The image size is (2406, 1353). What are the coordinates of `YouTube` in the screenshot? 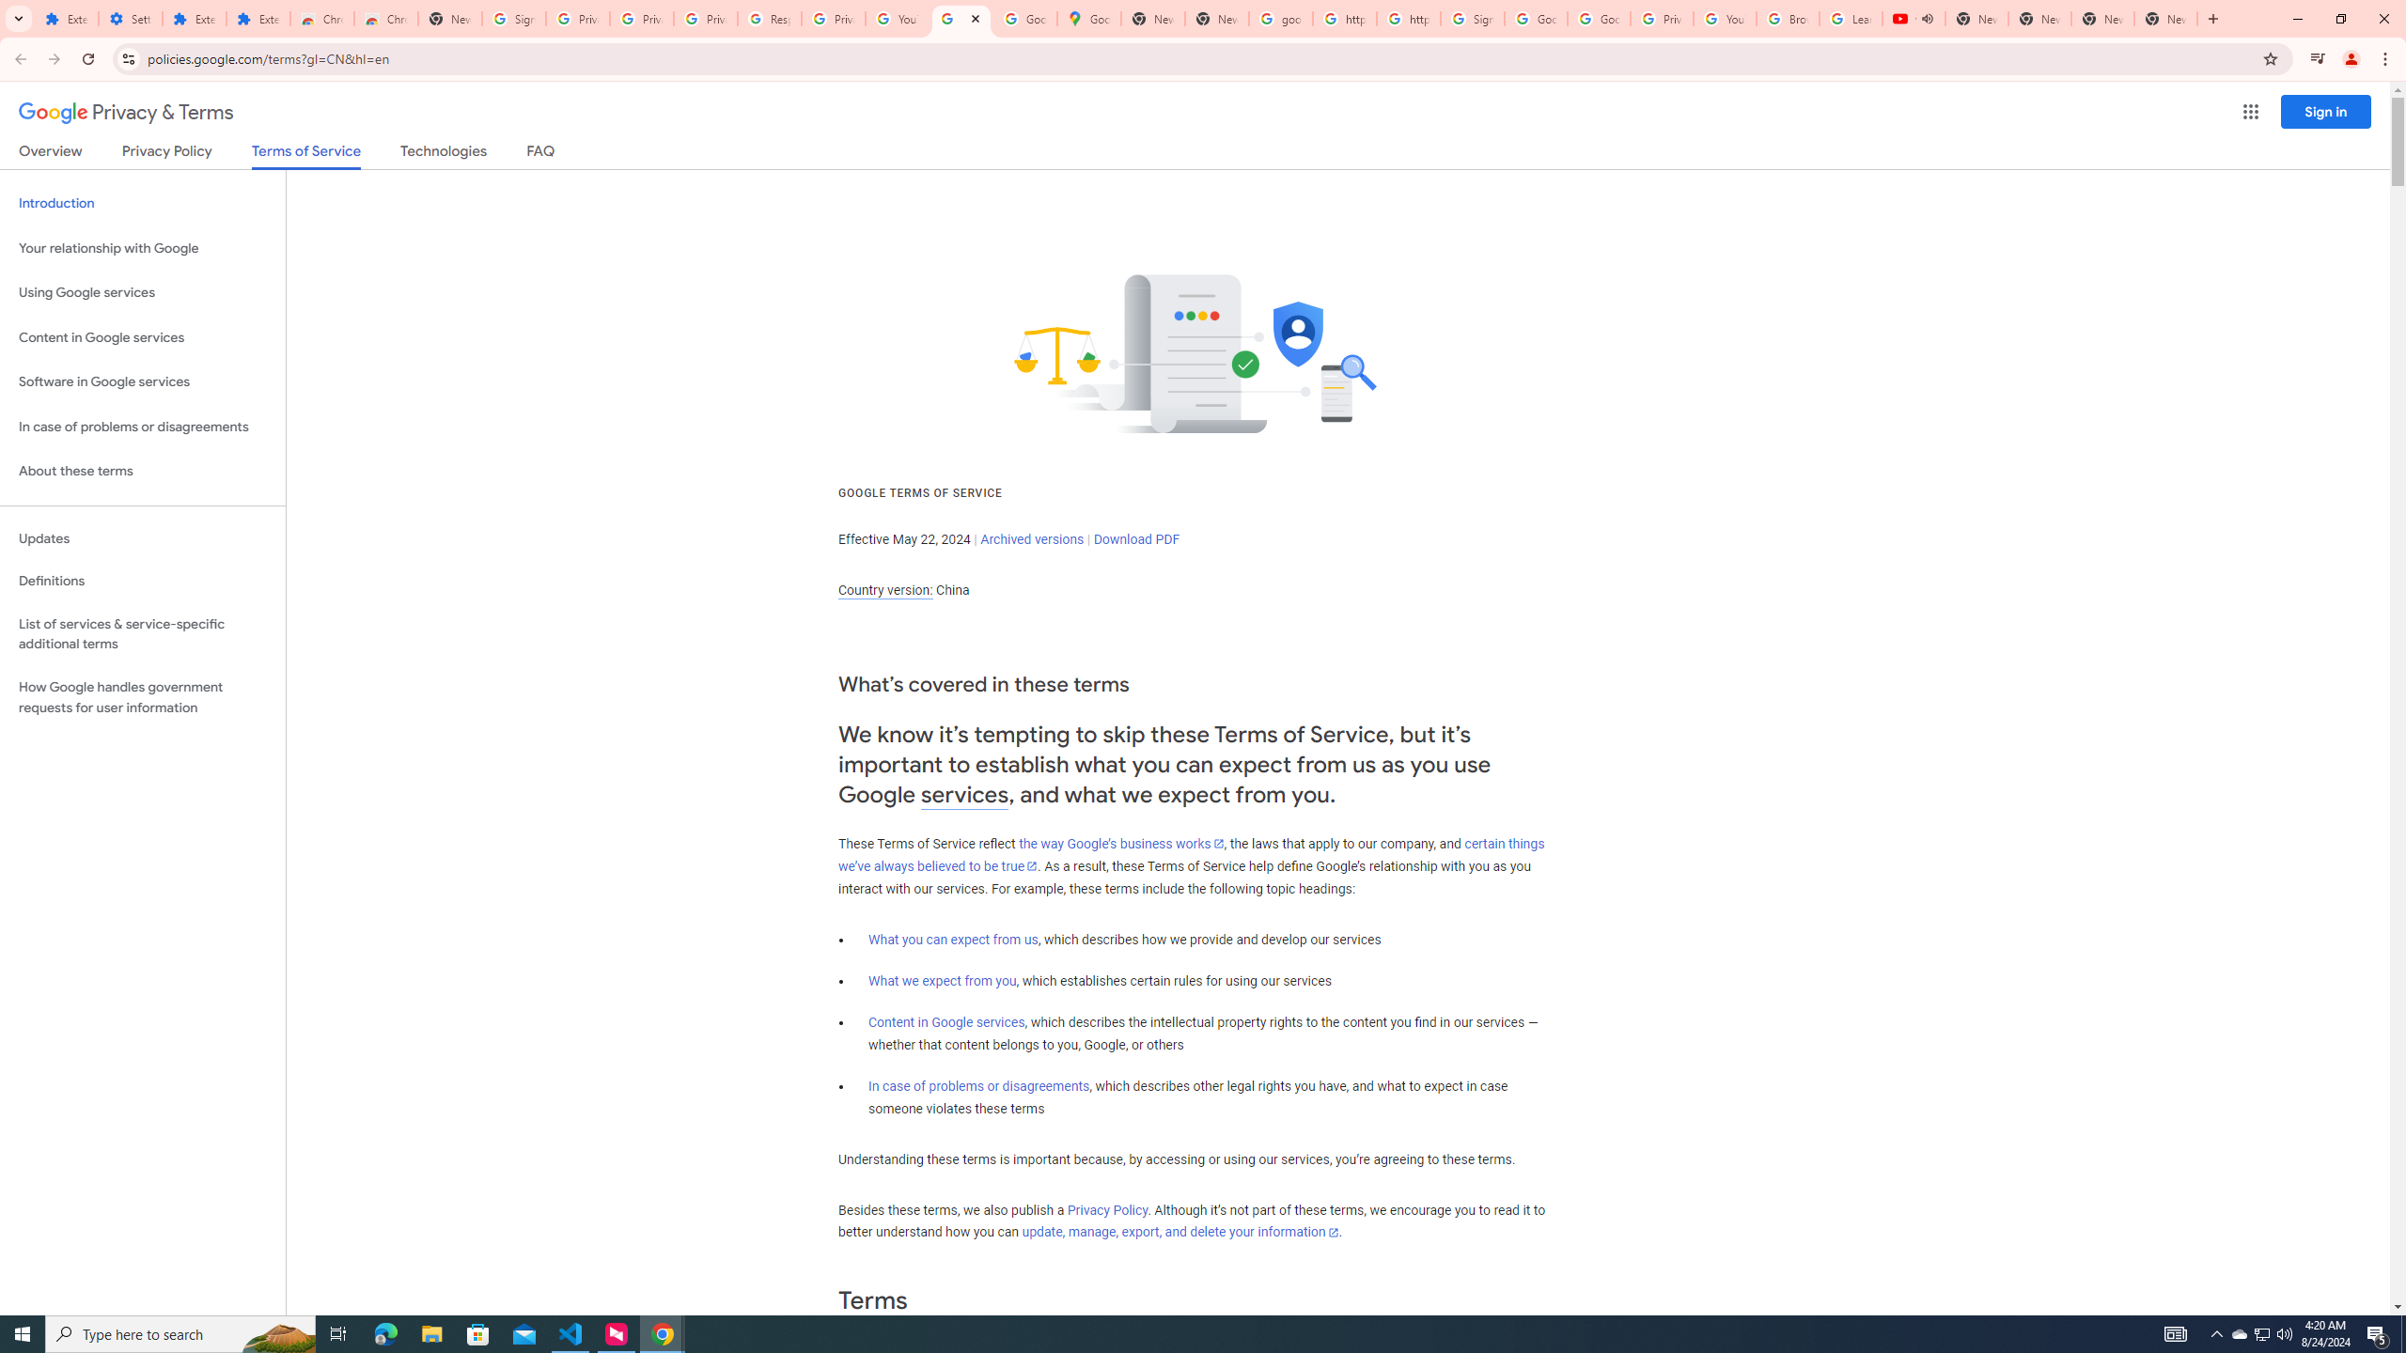 It's located at (897, 19).